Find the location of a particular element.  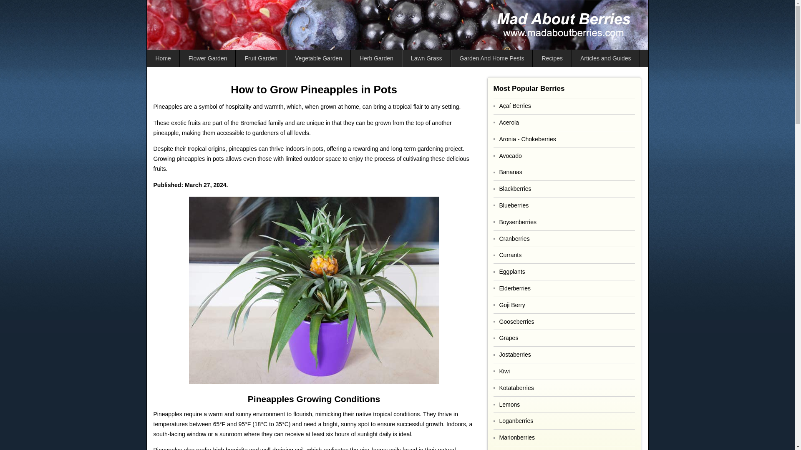

Eggplants is located at coordinates (564, 272).